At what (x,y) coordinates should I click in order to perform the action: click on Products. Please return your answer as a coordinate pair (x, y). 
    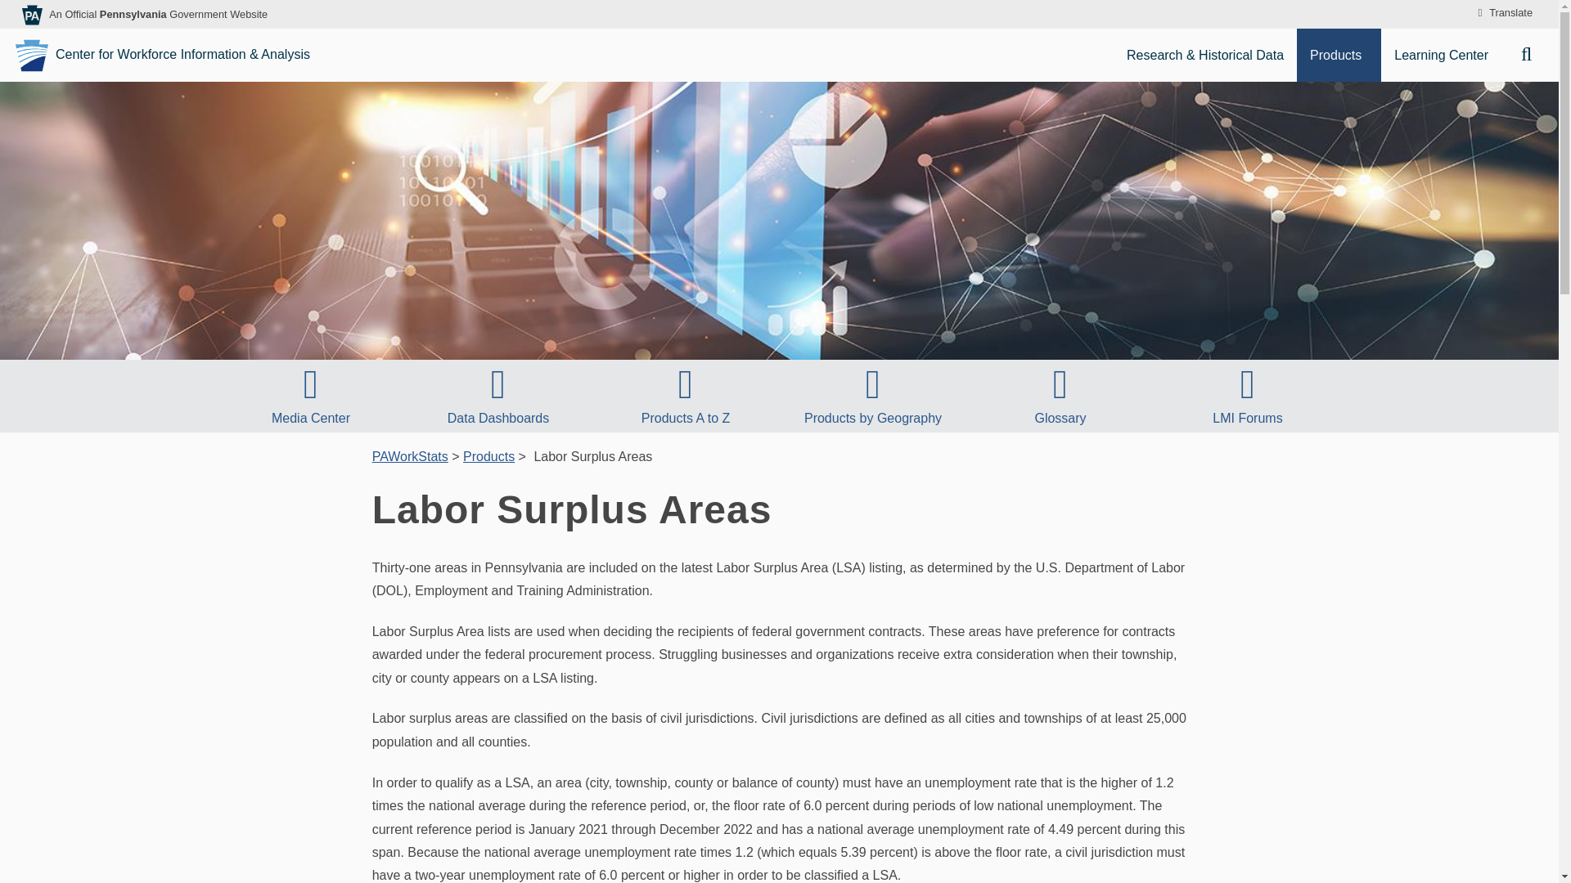
    Looking at the image, I should click on (1339, 55).